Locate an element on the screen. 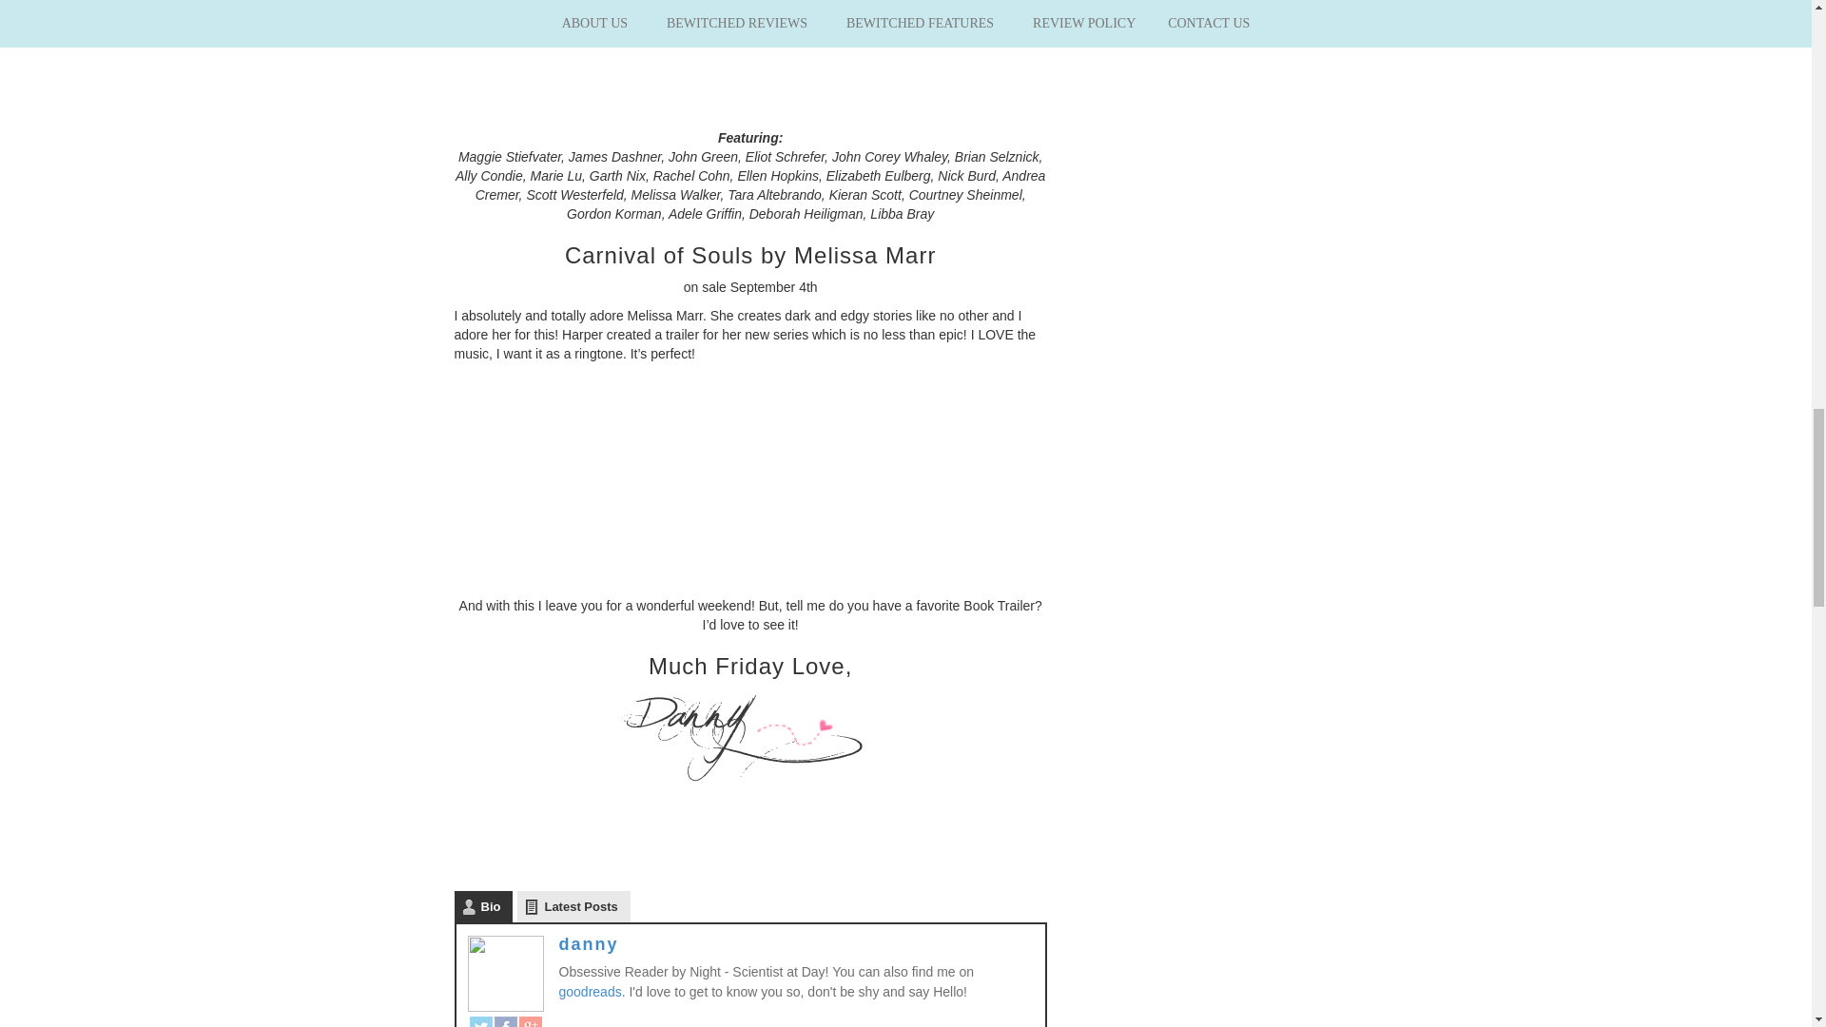  Facebook is located at coordinates (506, 1021).